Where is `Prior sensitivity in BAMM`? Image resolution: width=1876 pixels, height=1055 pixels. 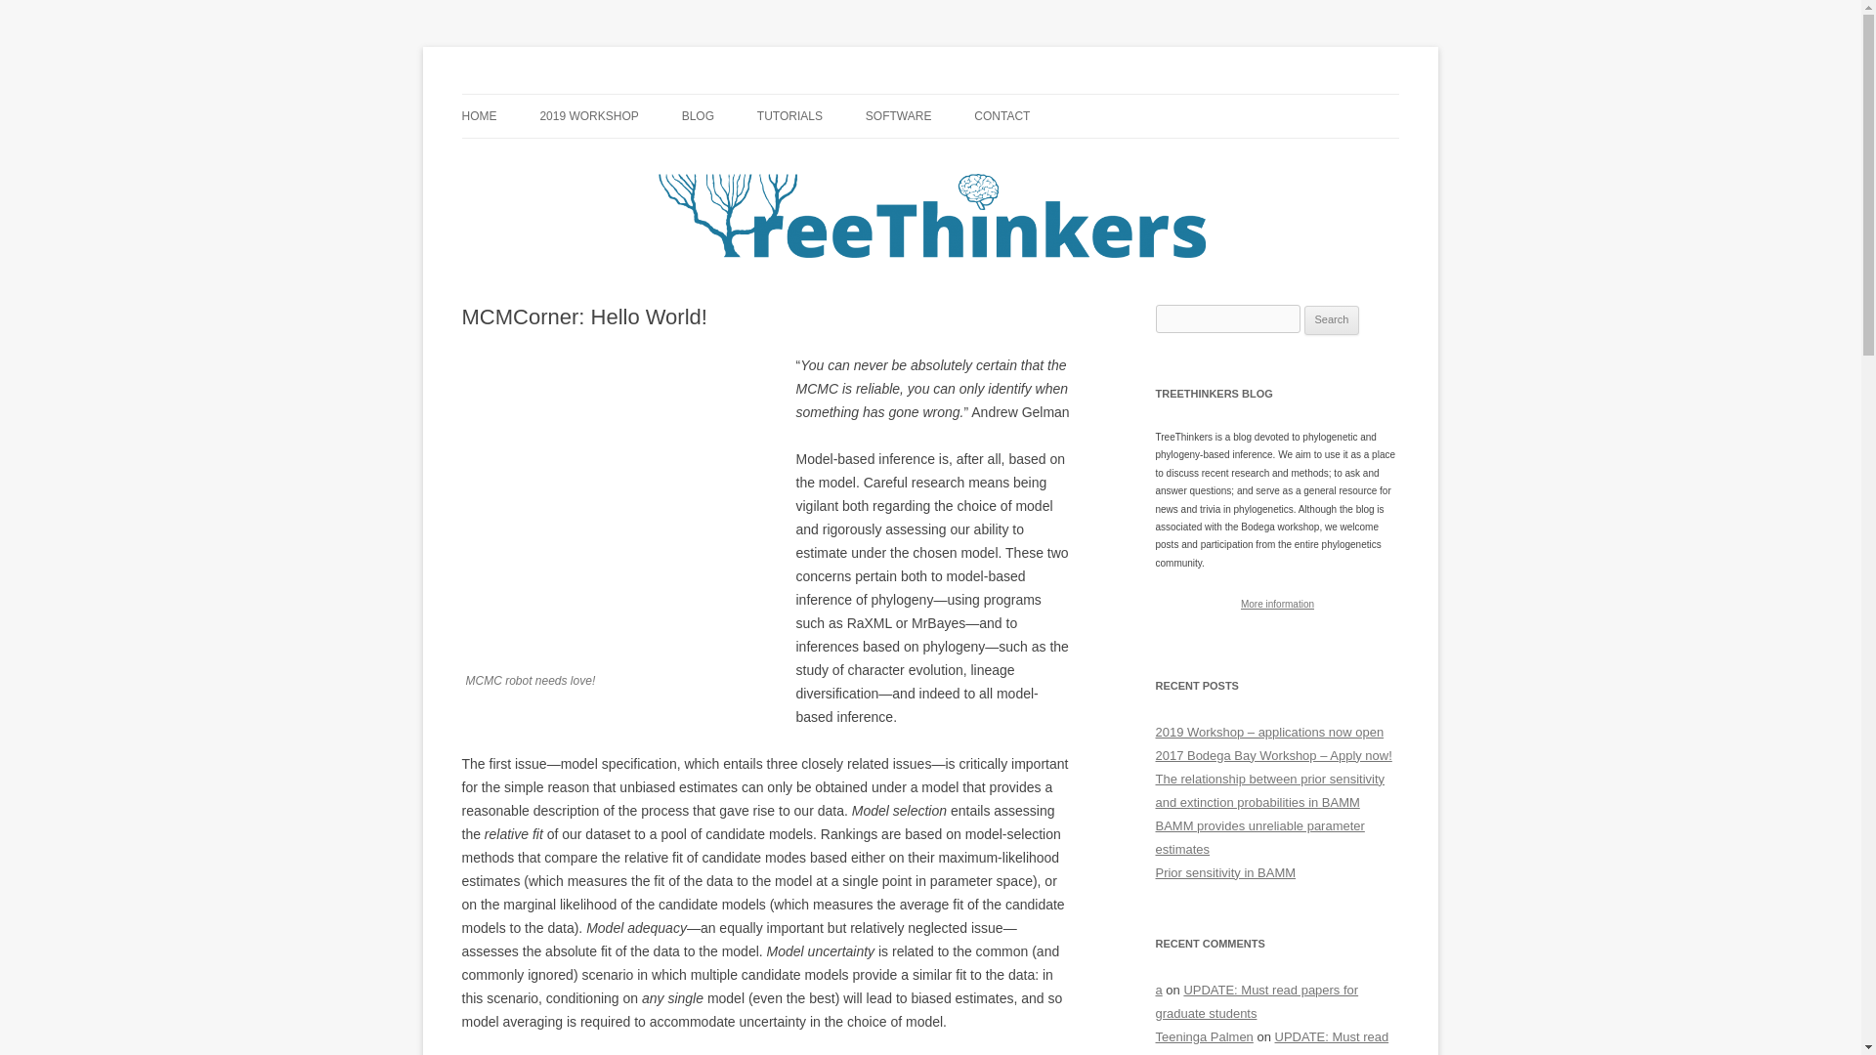
Prior sensitivity in BAMM is located at coordinates (1225, 871).